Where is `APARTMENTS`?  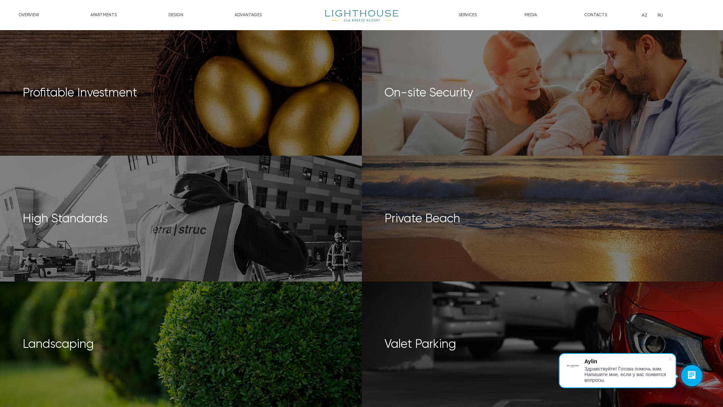
APARTMENTS is located at coordinates (104, 15).